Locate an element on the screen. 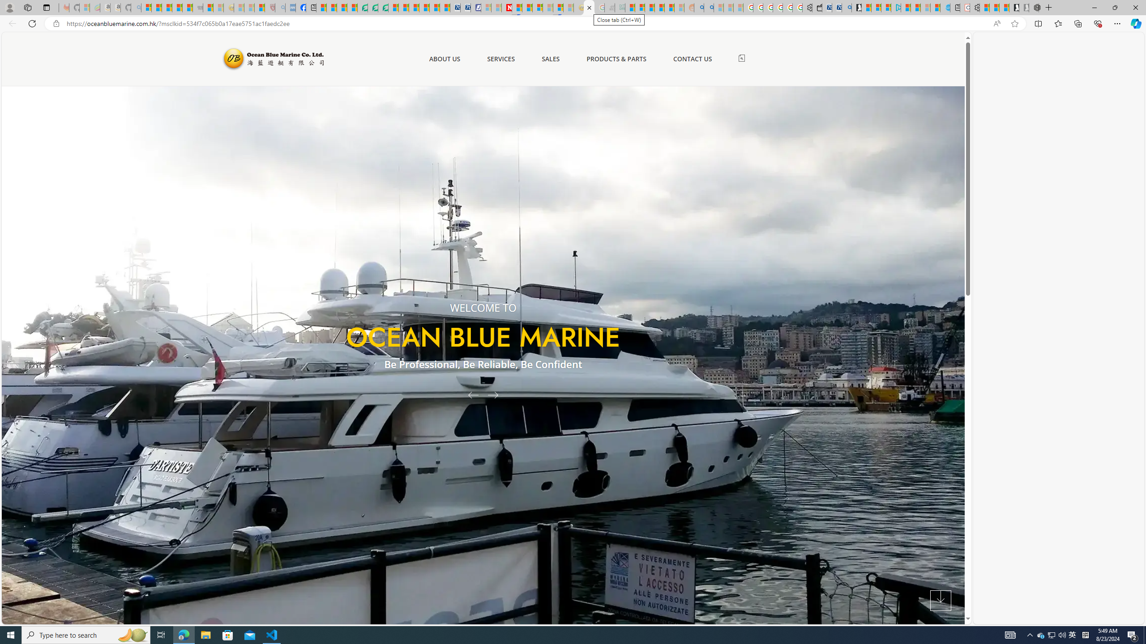 This screenshot has width=1146, height=644. SERVICES is located at coordinates (500, 59).